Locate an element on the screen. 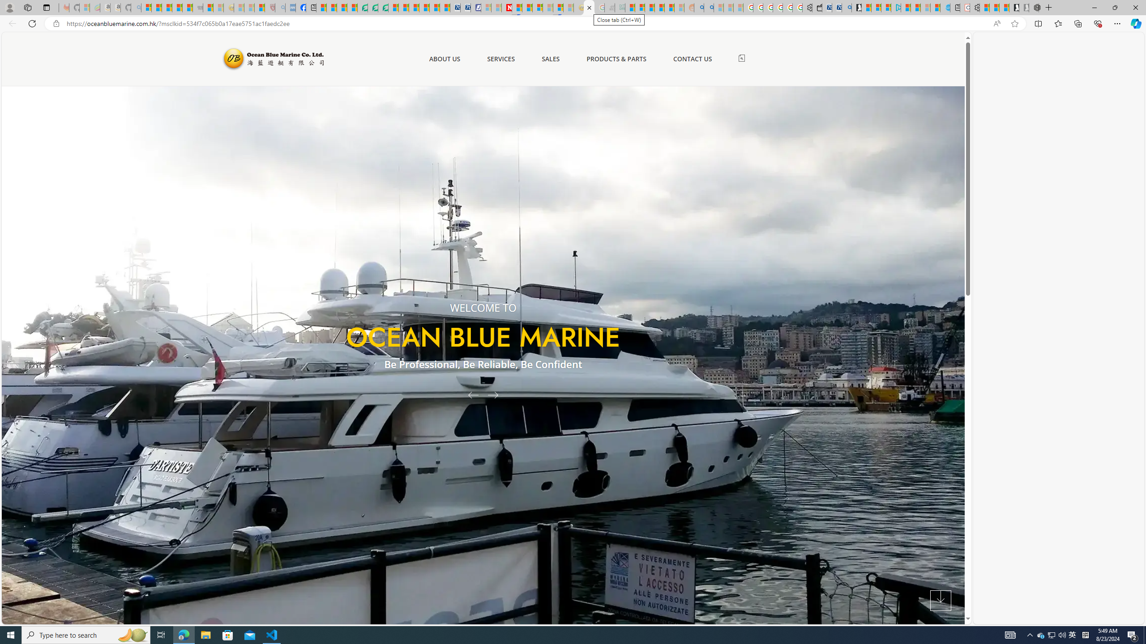 This screenshot has width=1146, height=644. SERVICES is located at coordinates (500, 59).